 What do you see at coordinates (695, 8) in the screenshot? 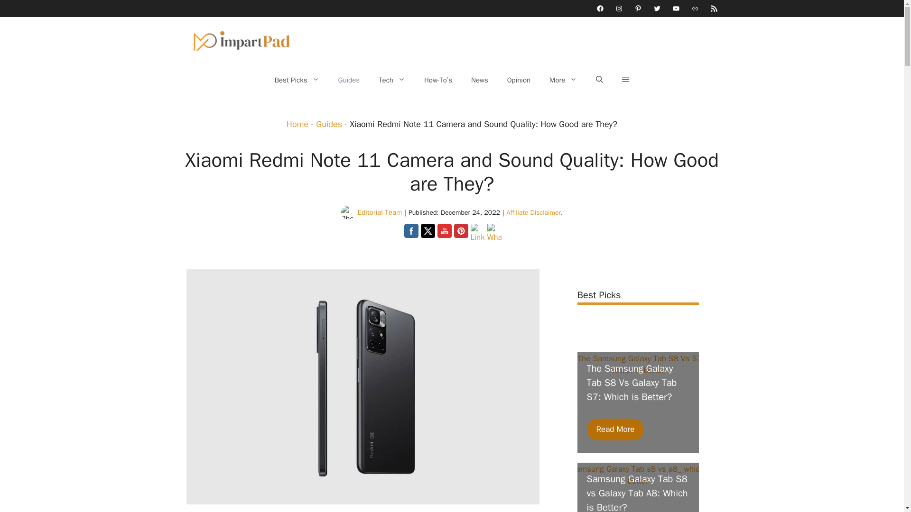
I see `Link` at bounding box center [695, 8].